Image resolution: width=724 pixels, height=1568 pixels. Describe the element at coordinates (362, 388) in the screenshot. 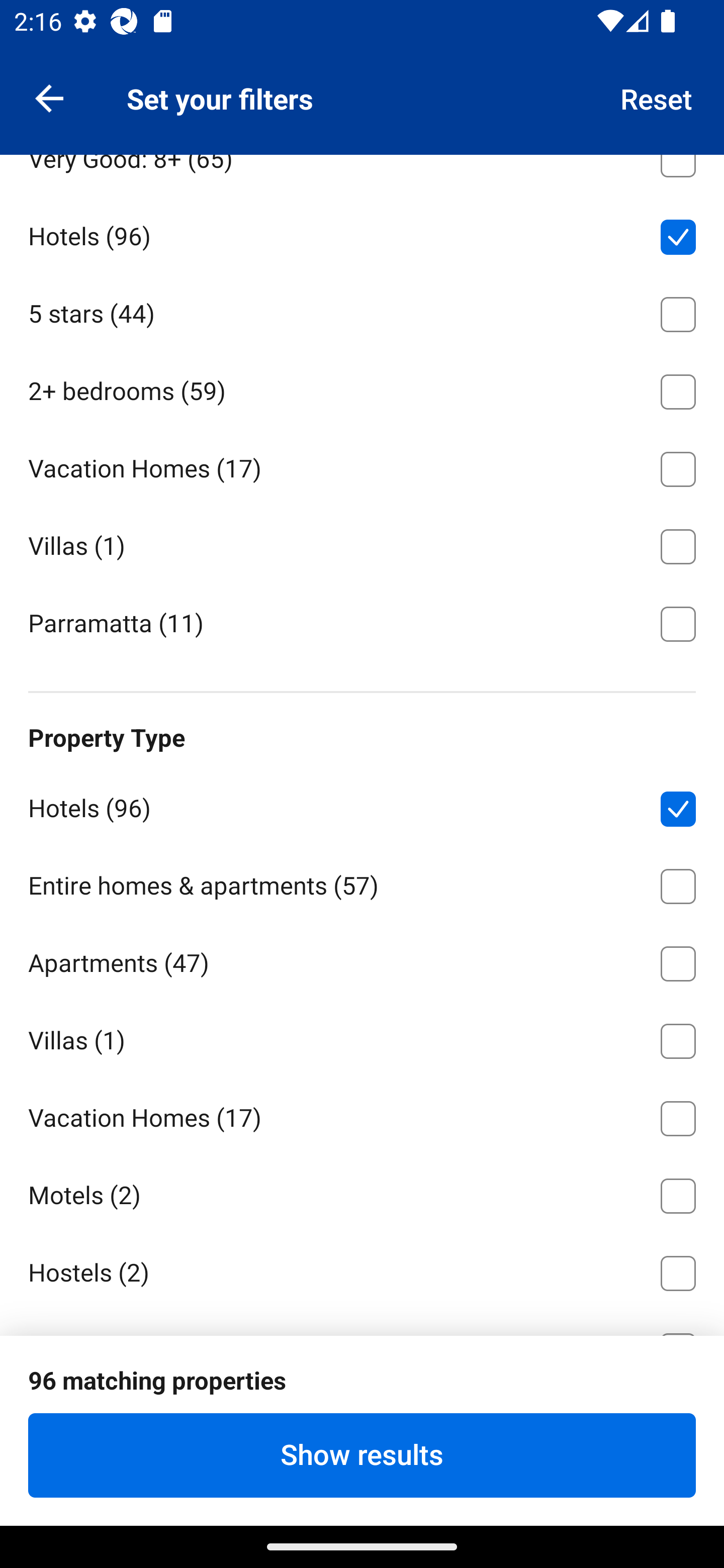

I see `2+ bedrooms ⁦(59)` at that location.